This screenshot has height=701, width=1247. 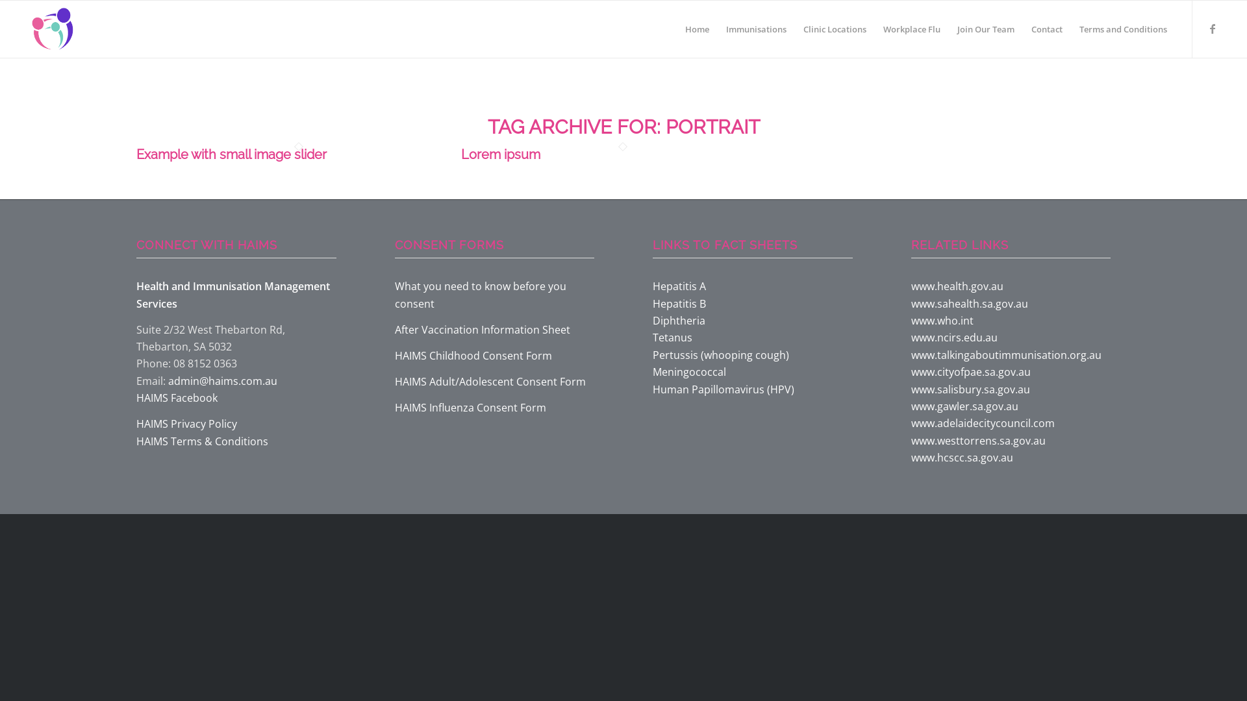 What do you see at coordinates (690, 372) in the screenshot?
I see `Meningococcal` at bounding box center [690, 372].